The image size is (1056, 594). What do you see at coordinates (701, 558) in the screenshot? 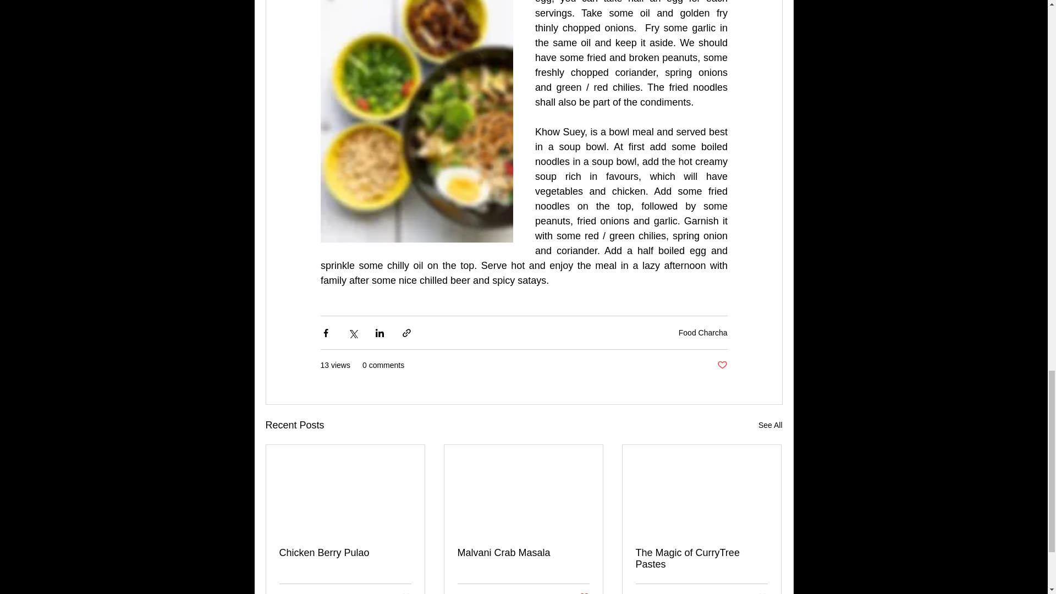
I see `The Magic of CurryTree Pastes` at bounding box center [701, 558].